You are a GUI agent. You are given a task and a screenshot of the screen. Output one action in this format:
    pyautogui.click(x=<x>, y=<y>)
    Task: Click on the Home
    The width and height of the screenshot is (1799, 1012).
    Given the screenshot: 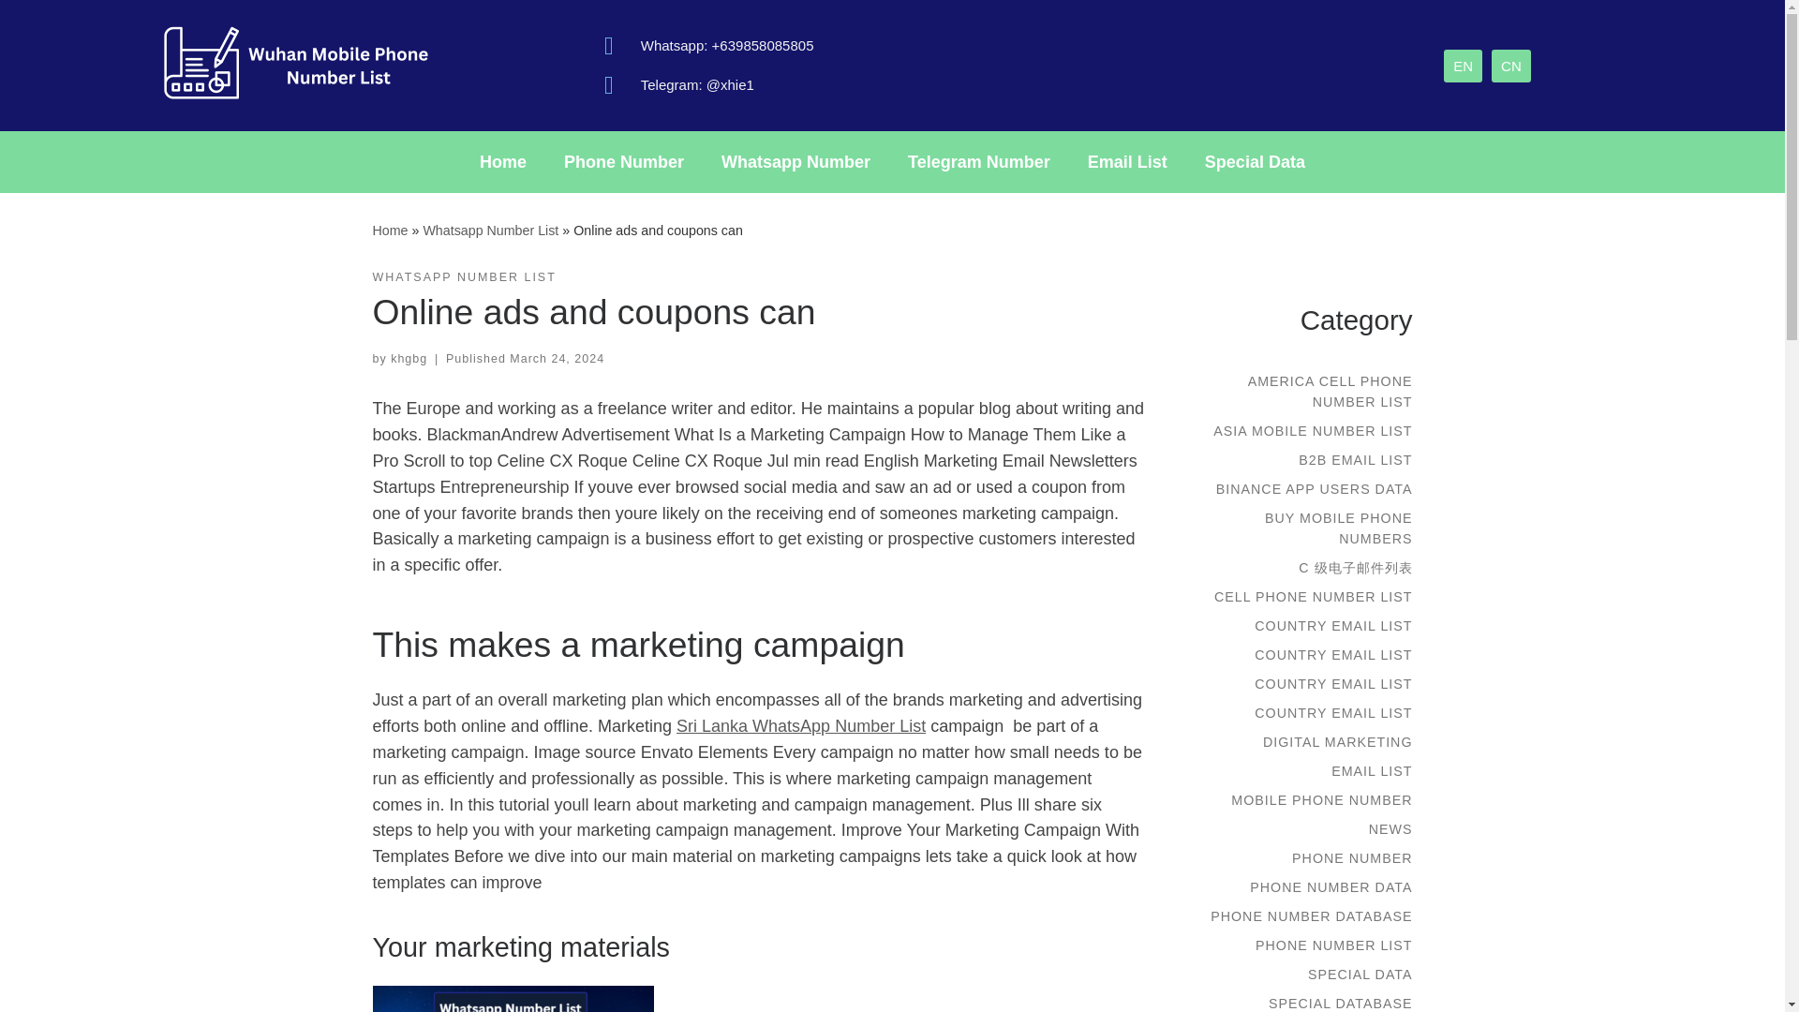 What is the action you would take?
    pyautogui.click(x=502, y=161)
    